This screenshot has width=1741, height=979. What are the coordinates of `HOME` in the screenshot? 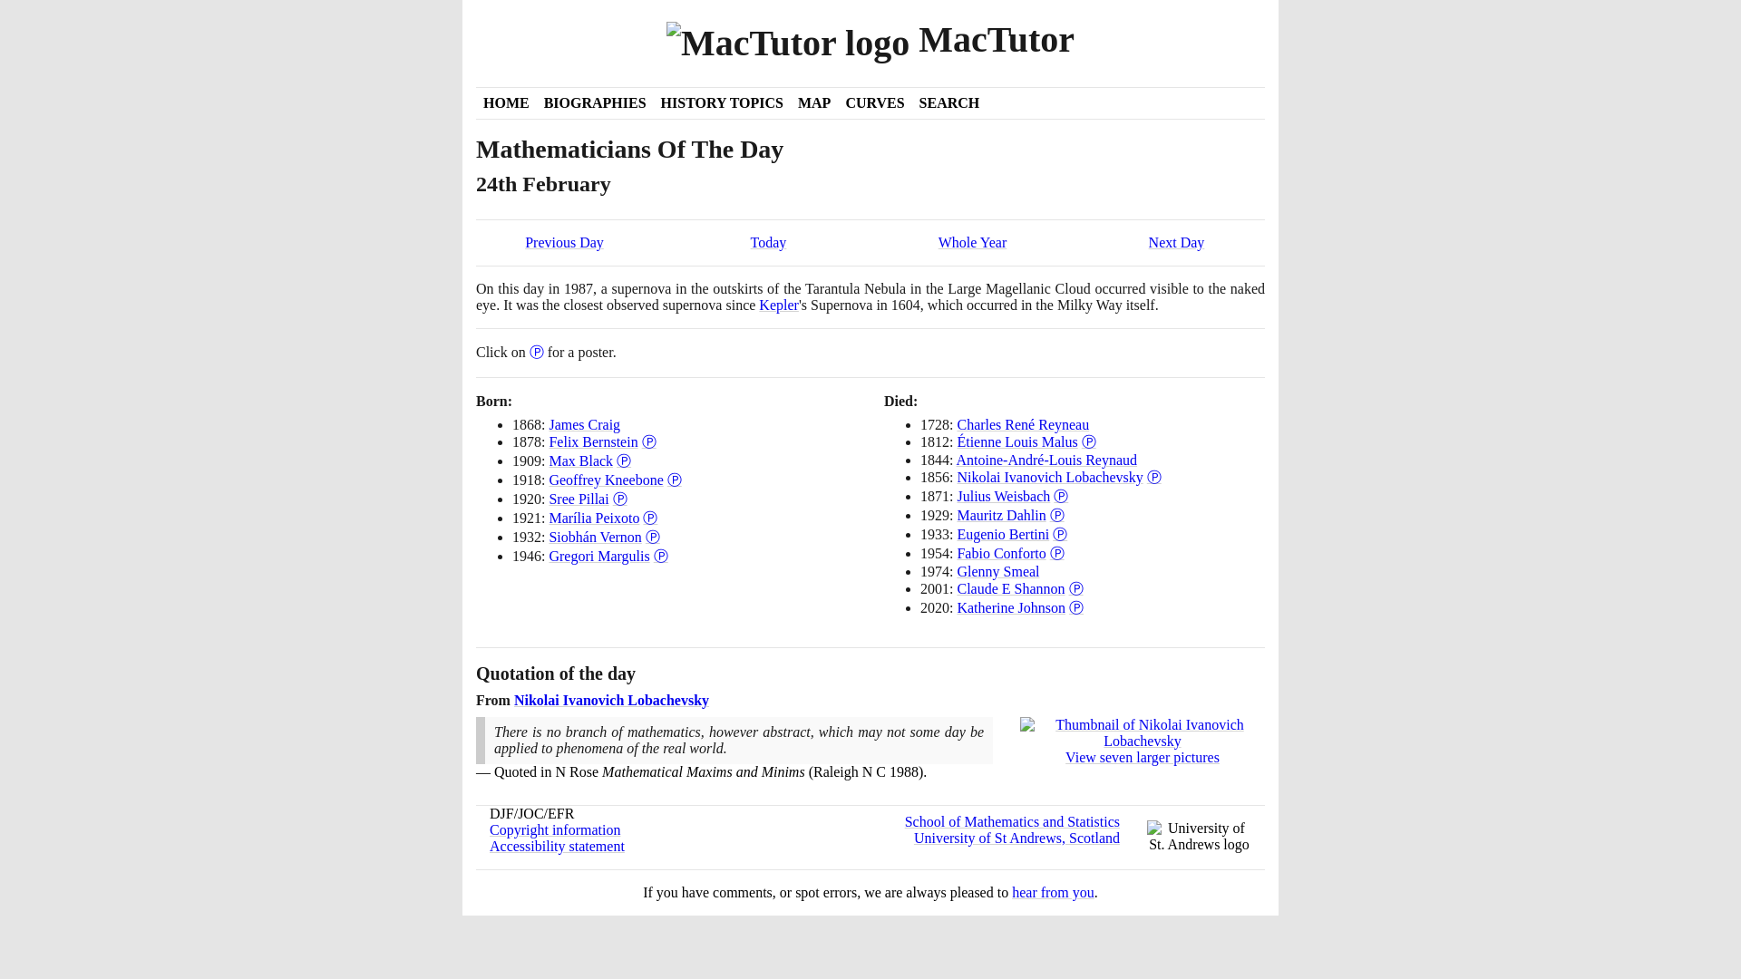 It's located at (506, 103).